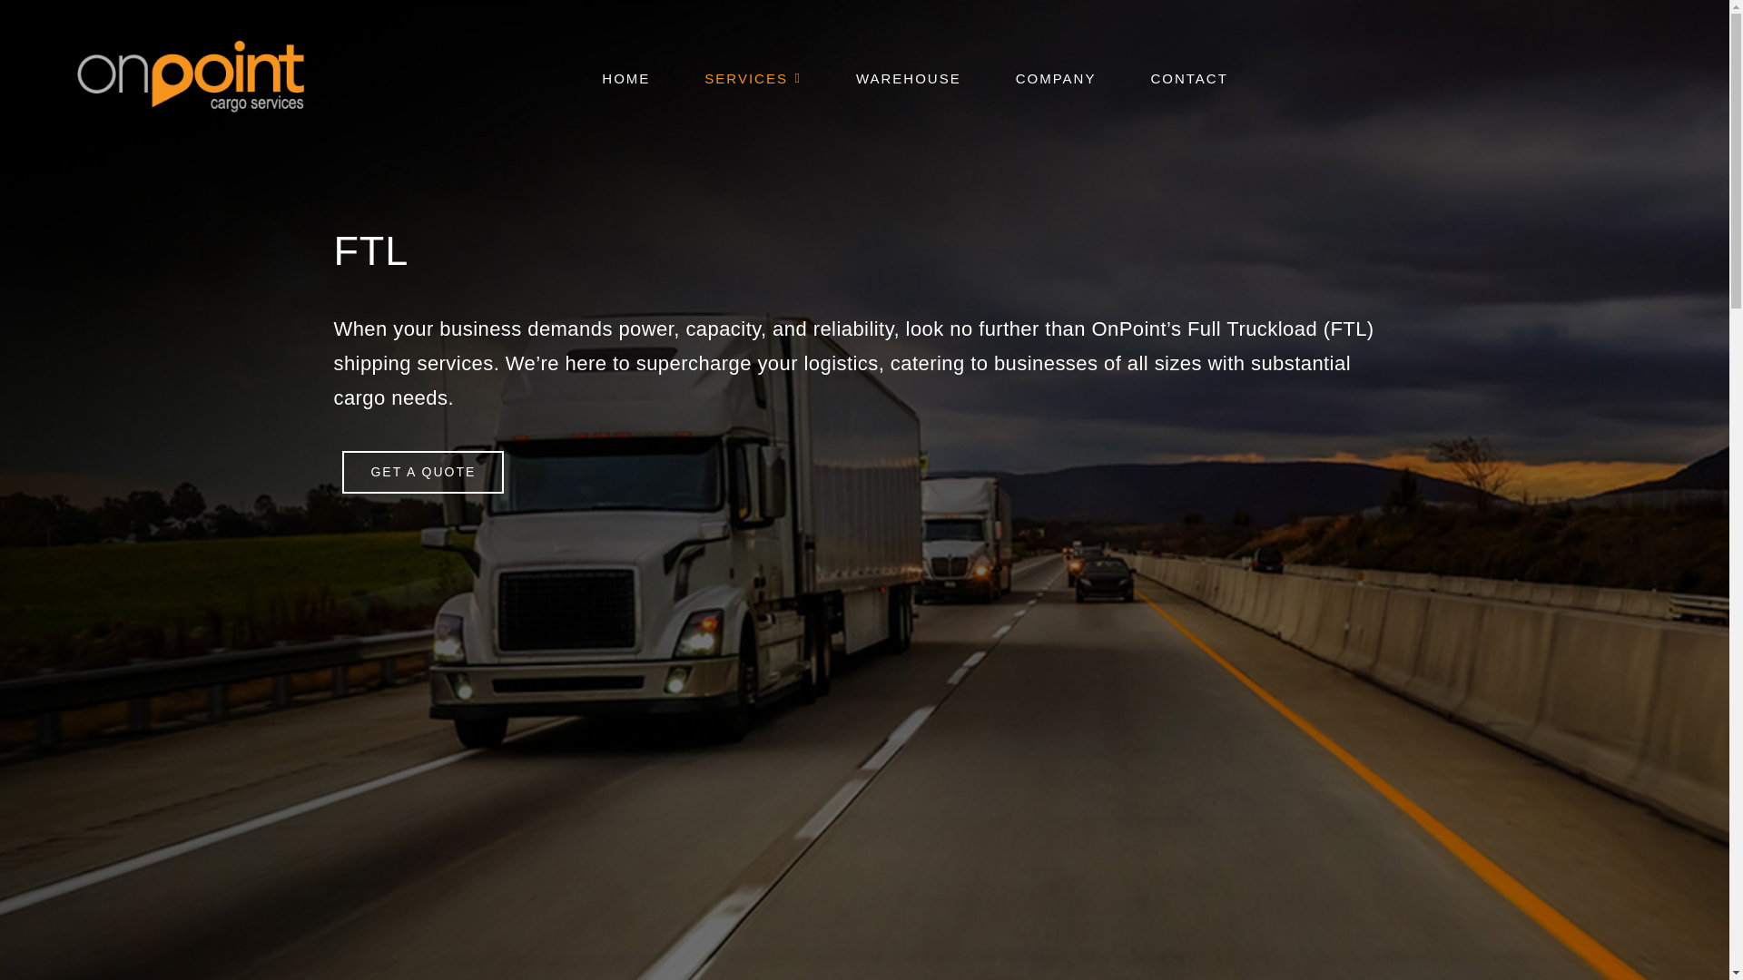  I want to click on GET A QUOTE, so click(422, 472).